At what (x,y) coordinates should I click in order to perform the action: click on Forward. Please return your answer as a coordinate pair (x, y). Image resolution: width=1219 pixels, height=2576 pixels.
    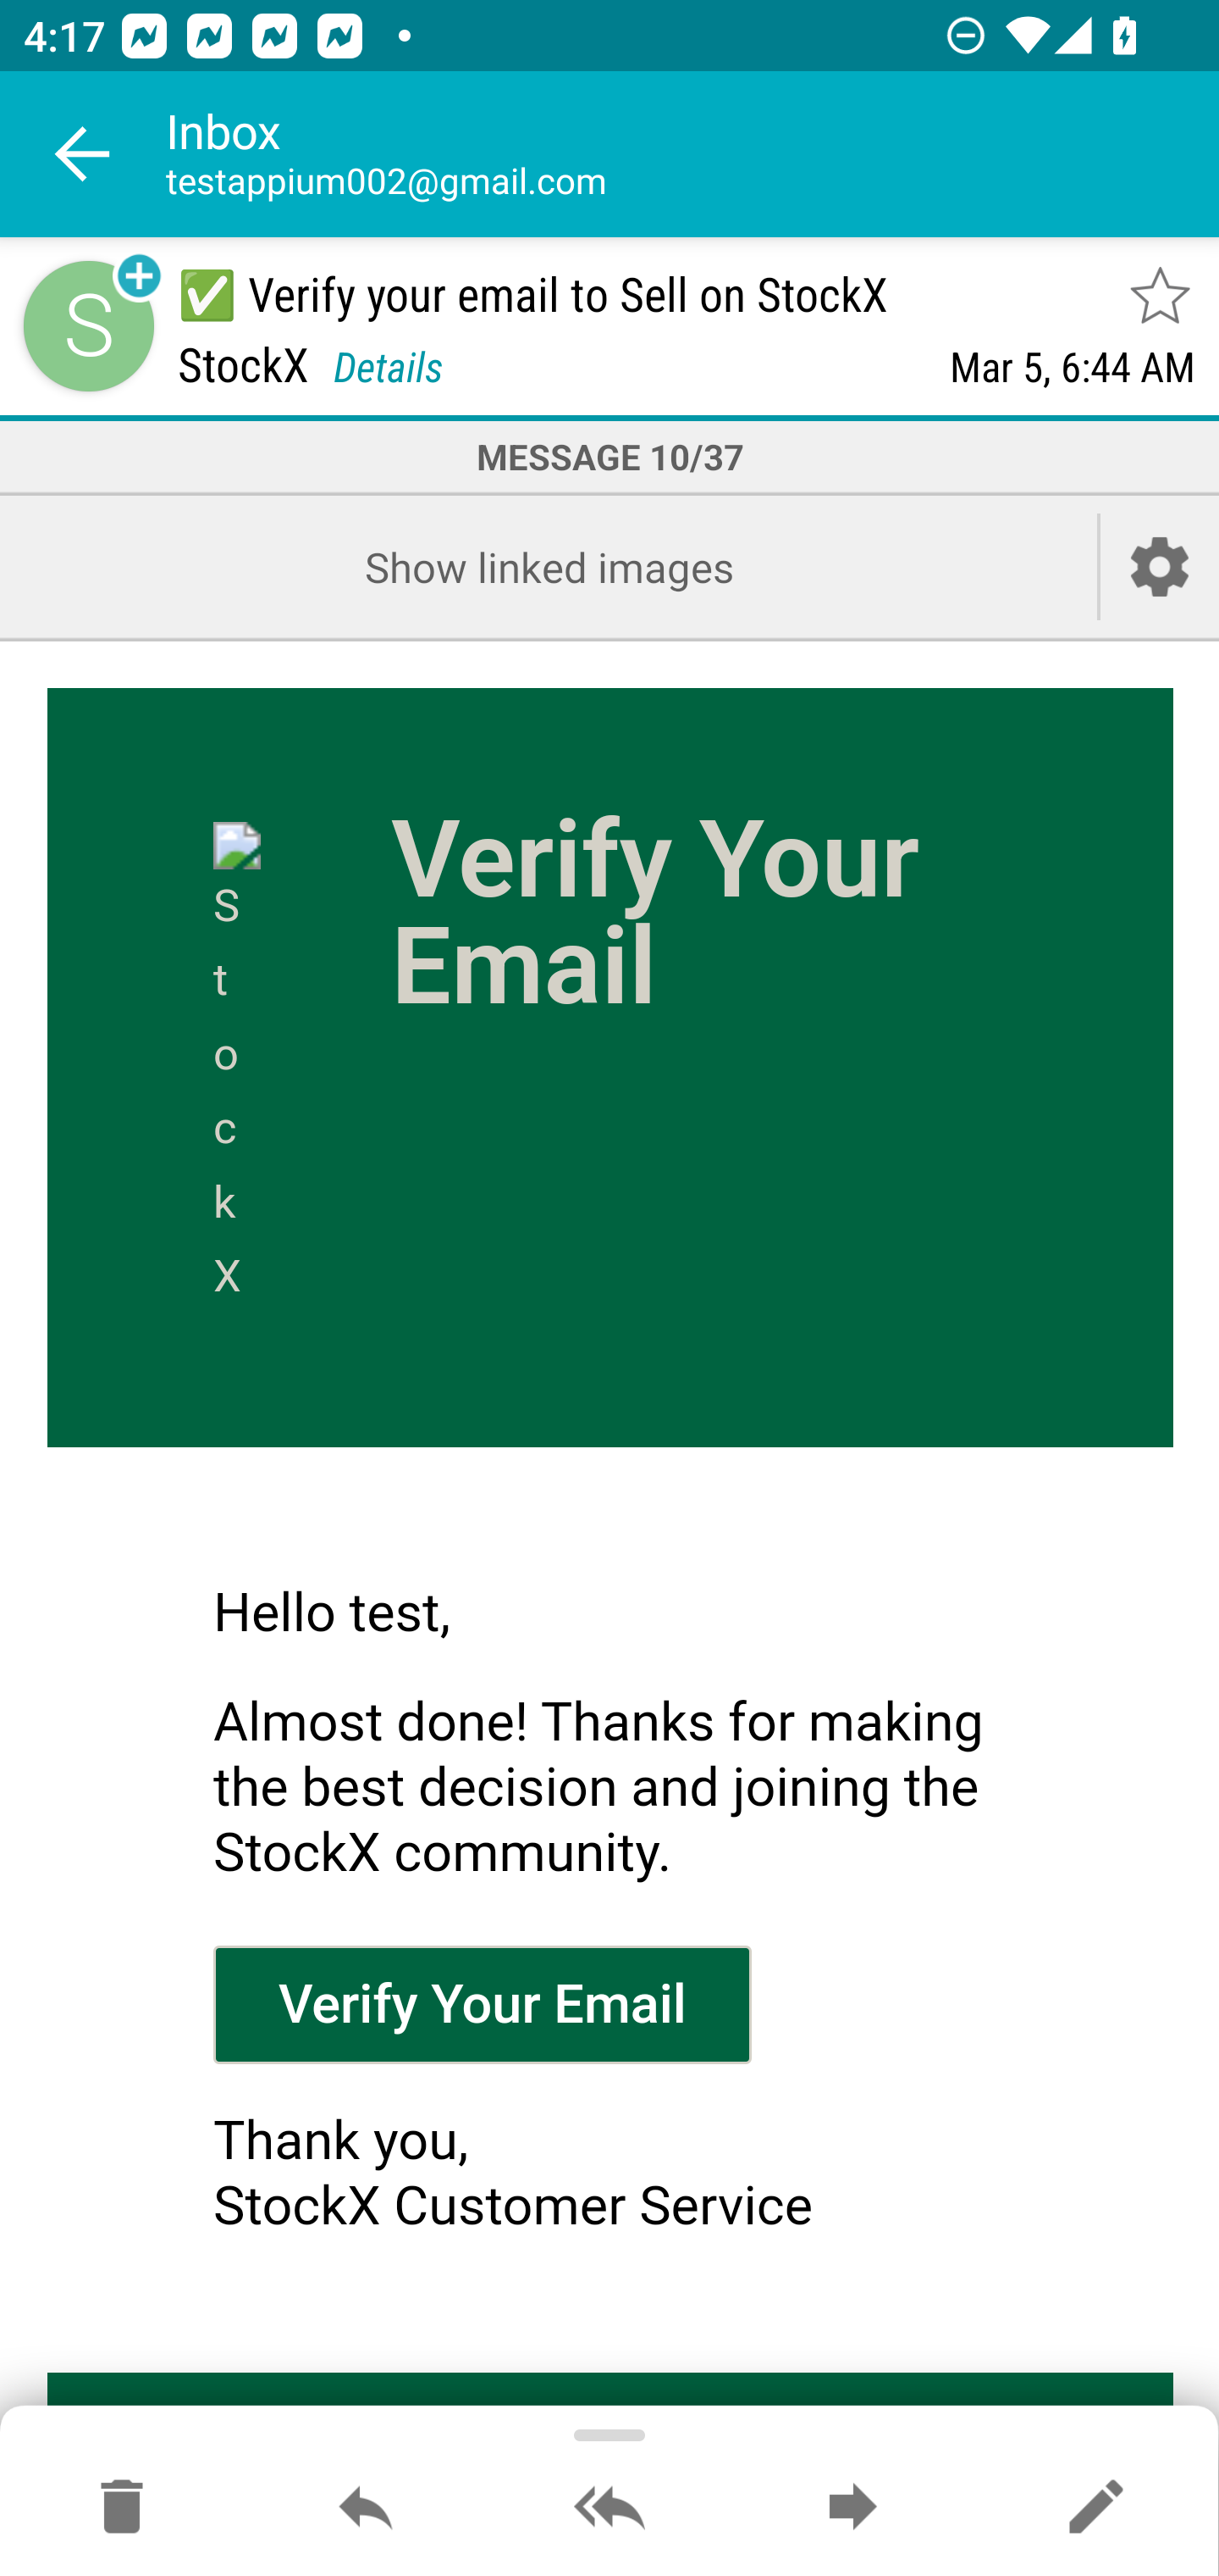
    Looking at the image, I should click on (852, 2508).